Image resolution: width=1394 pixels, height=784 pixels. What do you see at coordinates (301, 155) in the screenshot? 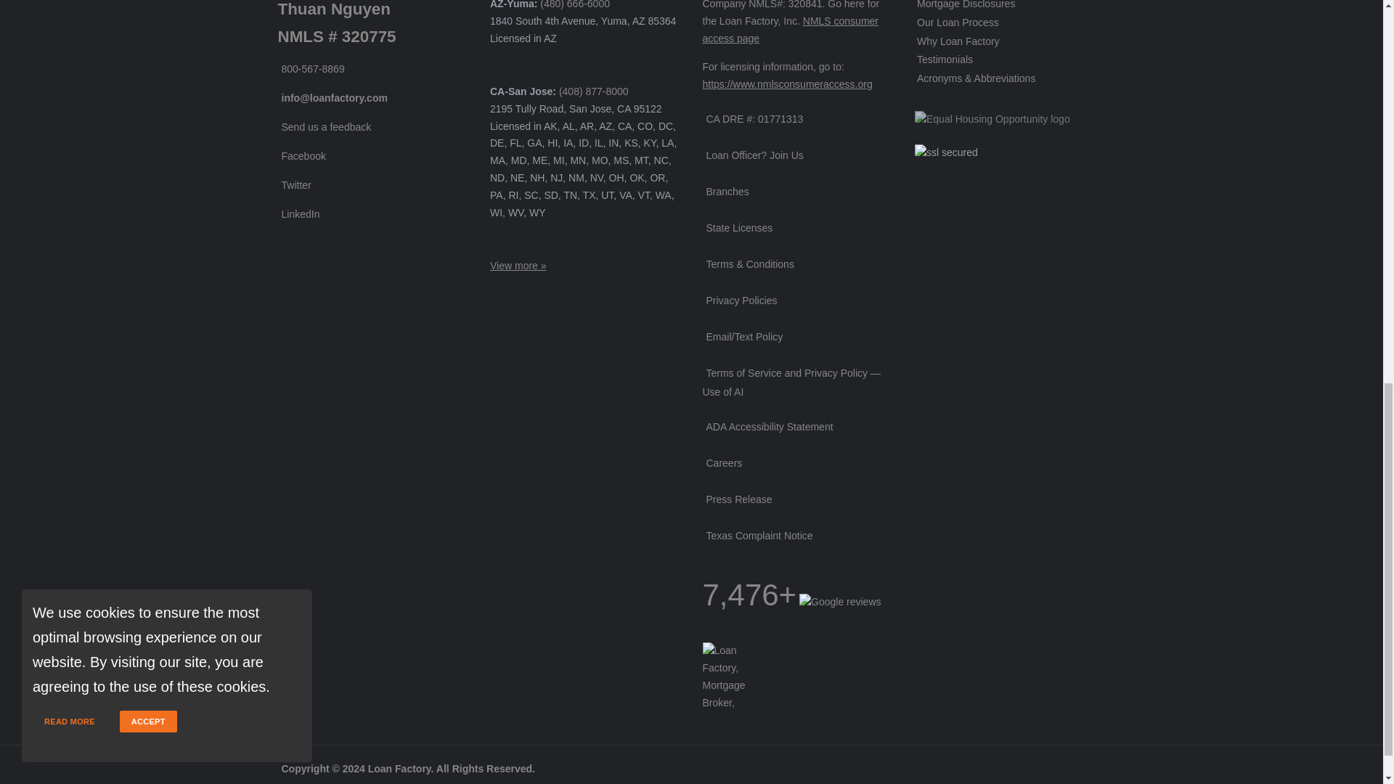
I see `Facebook` at bounding box center [301, 155].